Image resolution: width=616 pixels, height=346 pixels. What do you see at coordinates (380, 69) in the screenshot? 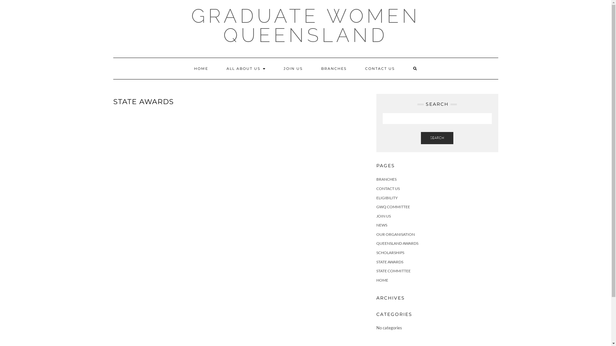
I see `CONTACT US` at bounding box center [380, 69].